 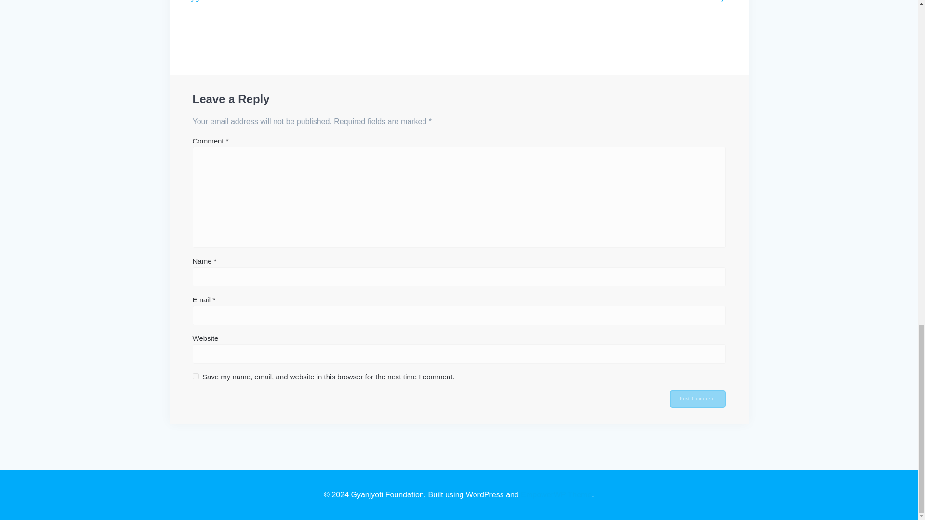 I want to click on yes, so click(x=196, y=377).